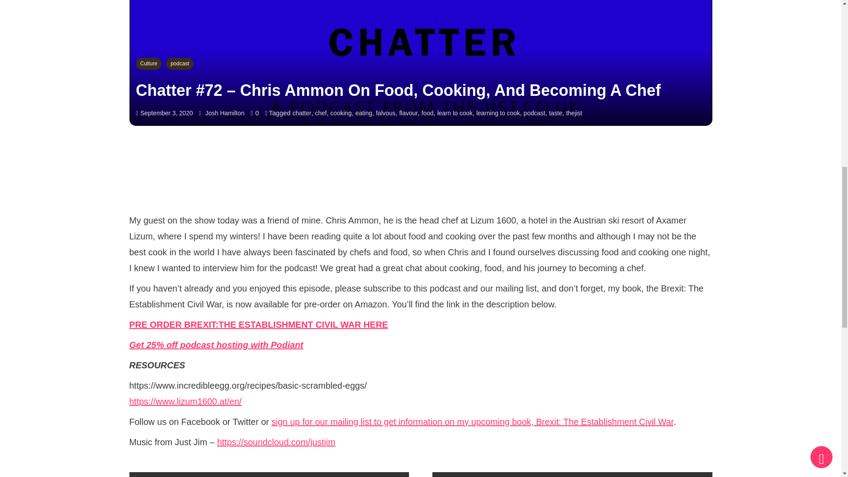 This screenshot has width=848, height=477. Describe the element at coordinates (302, 113) in the screenshot. I see `chatter` at that location.